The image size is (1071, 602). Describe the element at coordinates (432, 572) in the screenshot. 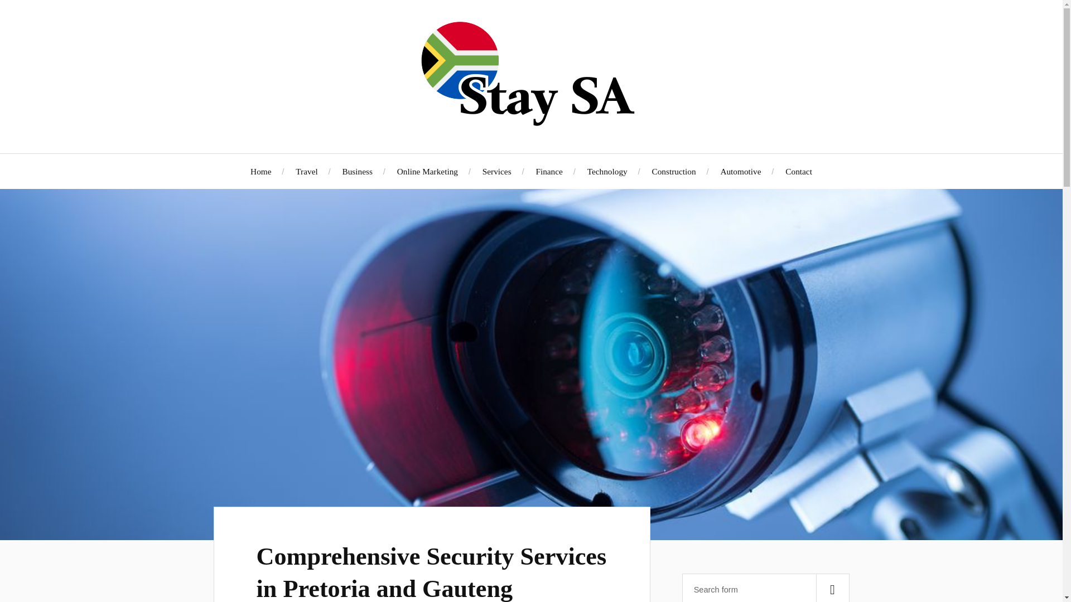

I see `Comprehensive Security Services in Pretoria and Gauteng` at that location.